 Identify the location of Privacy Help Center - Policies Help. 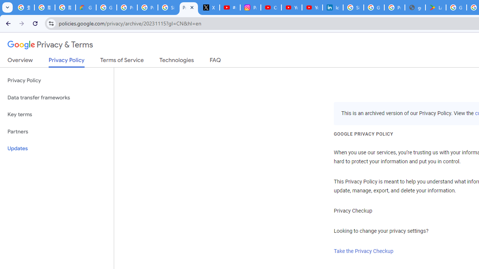
(147, 7).